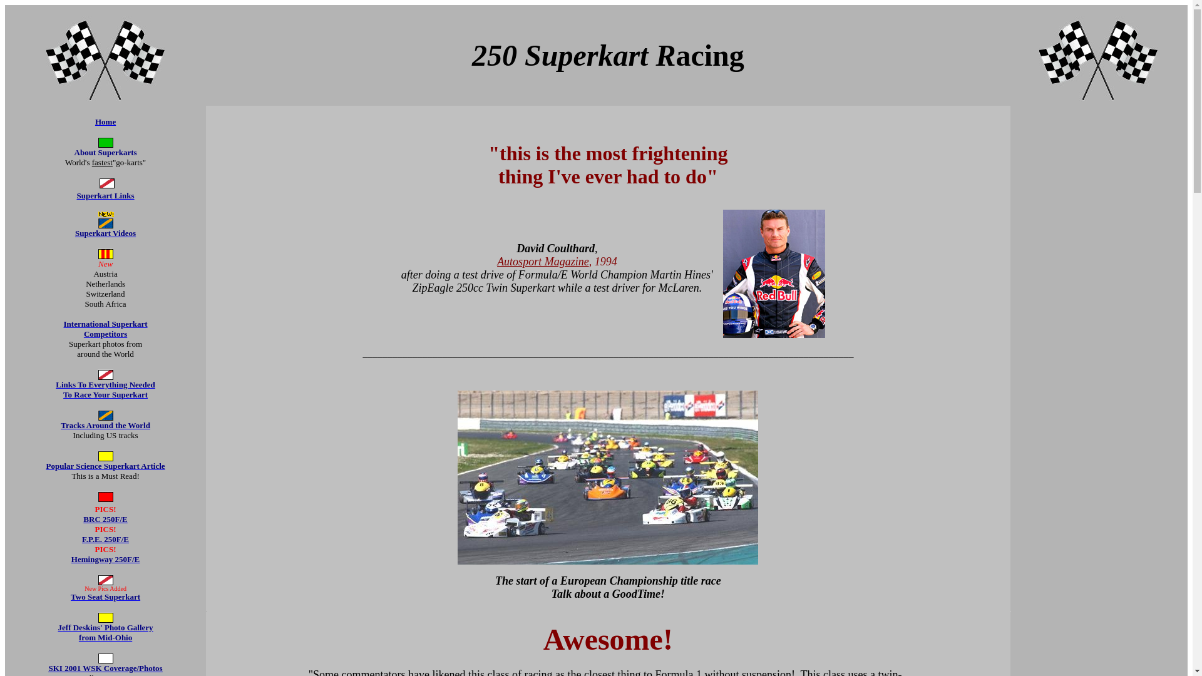 This screenshot has height=676, width=1202. What do you see at coordinates (105, 596) in the screenshot?
I see `Two Seat Superkart` at bounding box center [105, 596].